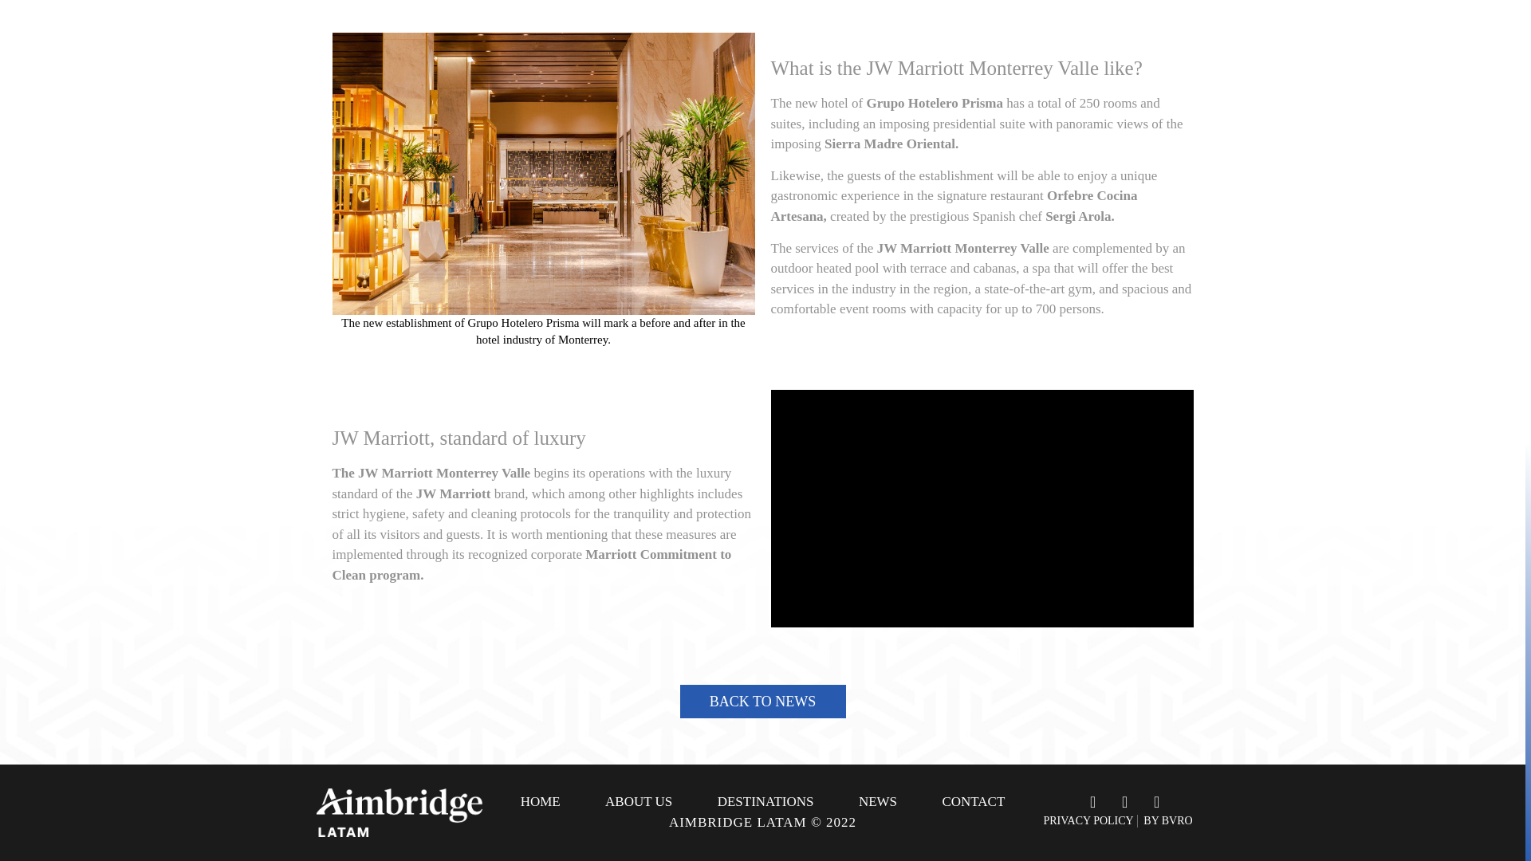  I want to click on HOME, so click(539, 802).